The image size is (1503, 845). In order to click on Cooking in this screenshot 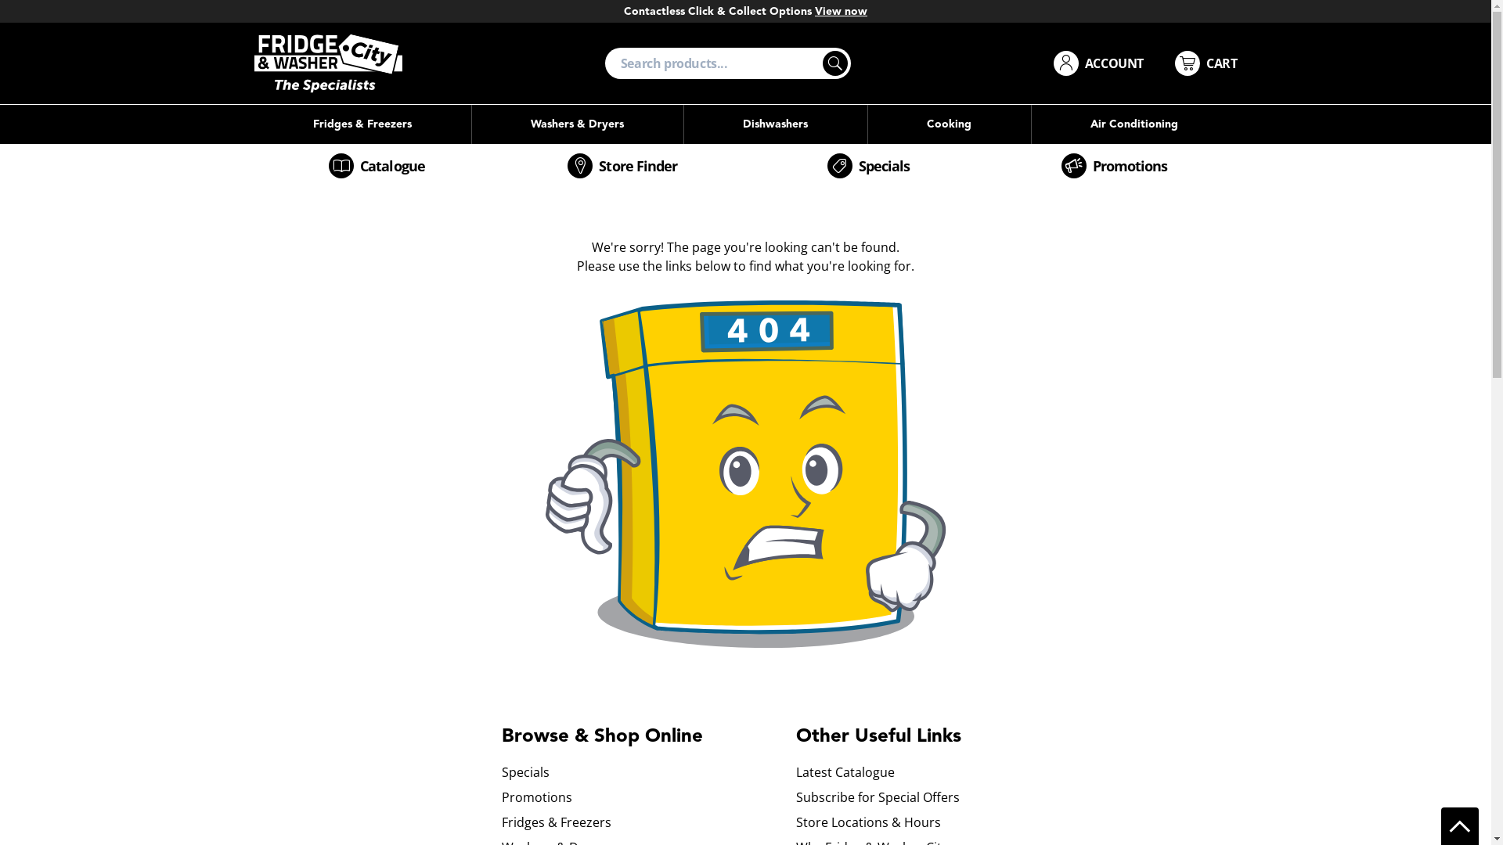, I will do `click(949, 124)`.